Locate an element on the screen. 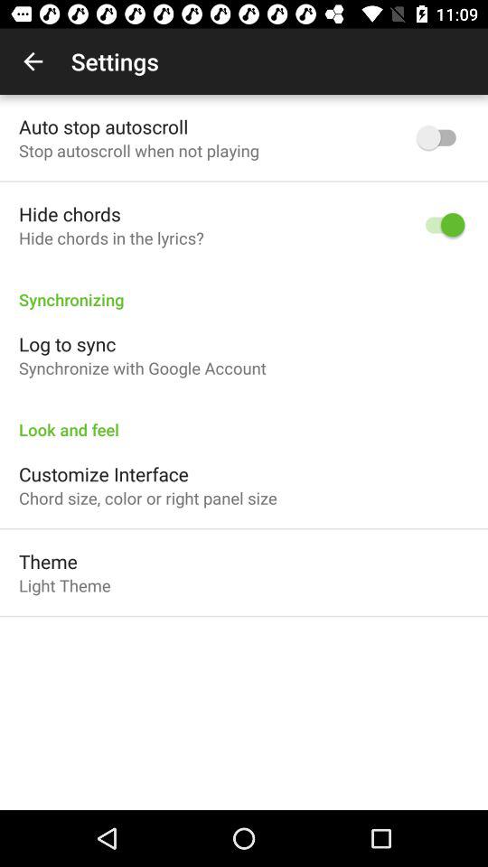 This screenshot has width=488, height=867. turn on icon above log to sync is located at coordinates (244, 290).